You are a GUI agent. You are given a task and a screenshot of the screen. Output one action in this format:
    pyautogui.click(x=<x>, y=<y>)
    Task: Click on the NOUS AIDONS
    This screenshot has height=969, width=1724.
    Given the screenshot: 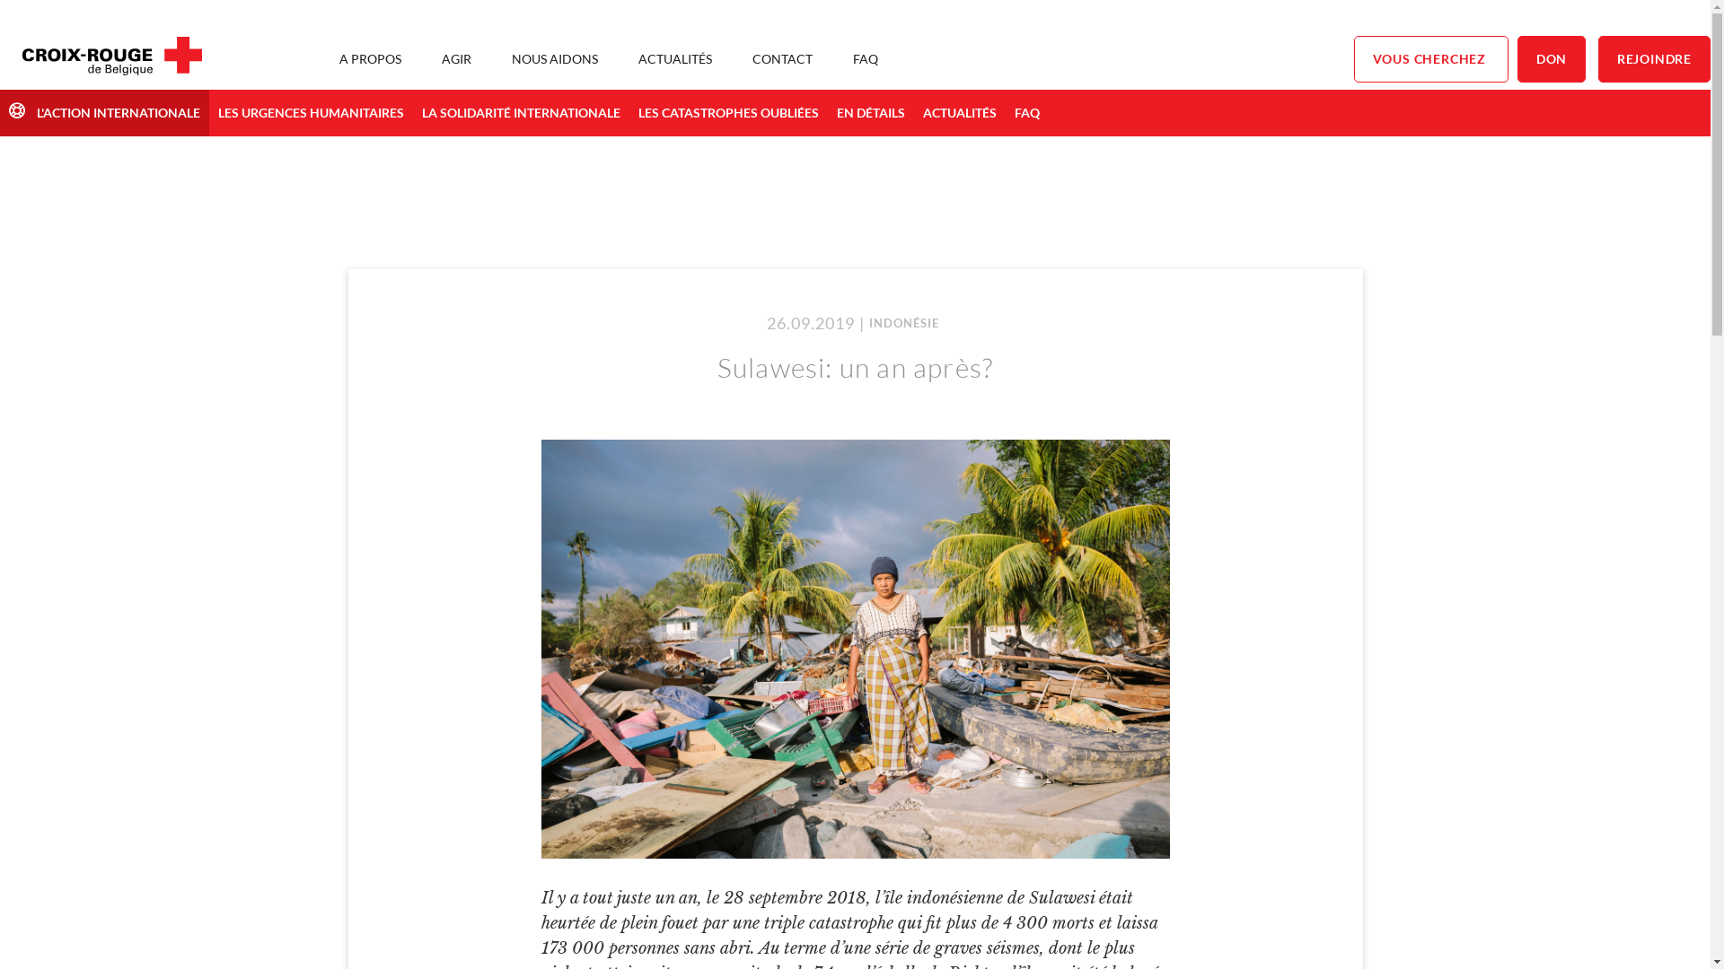 What is the action you would take?
    pyautogui.click(x=555, y=59)
    